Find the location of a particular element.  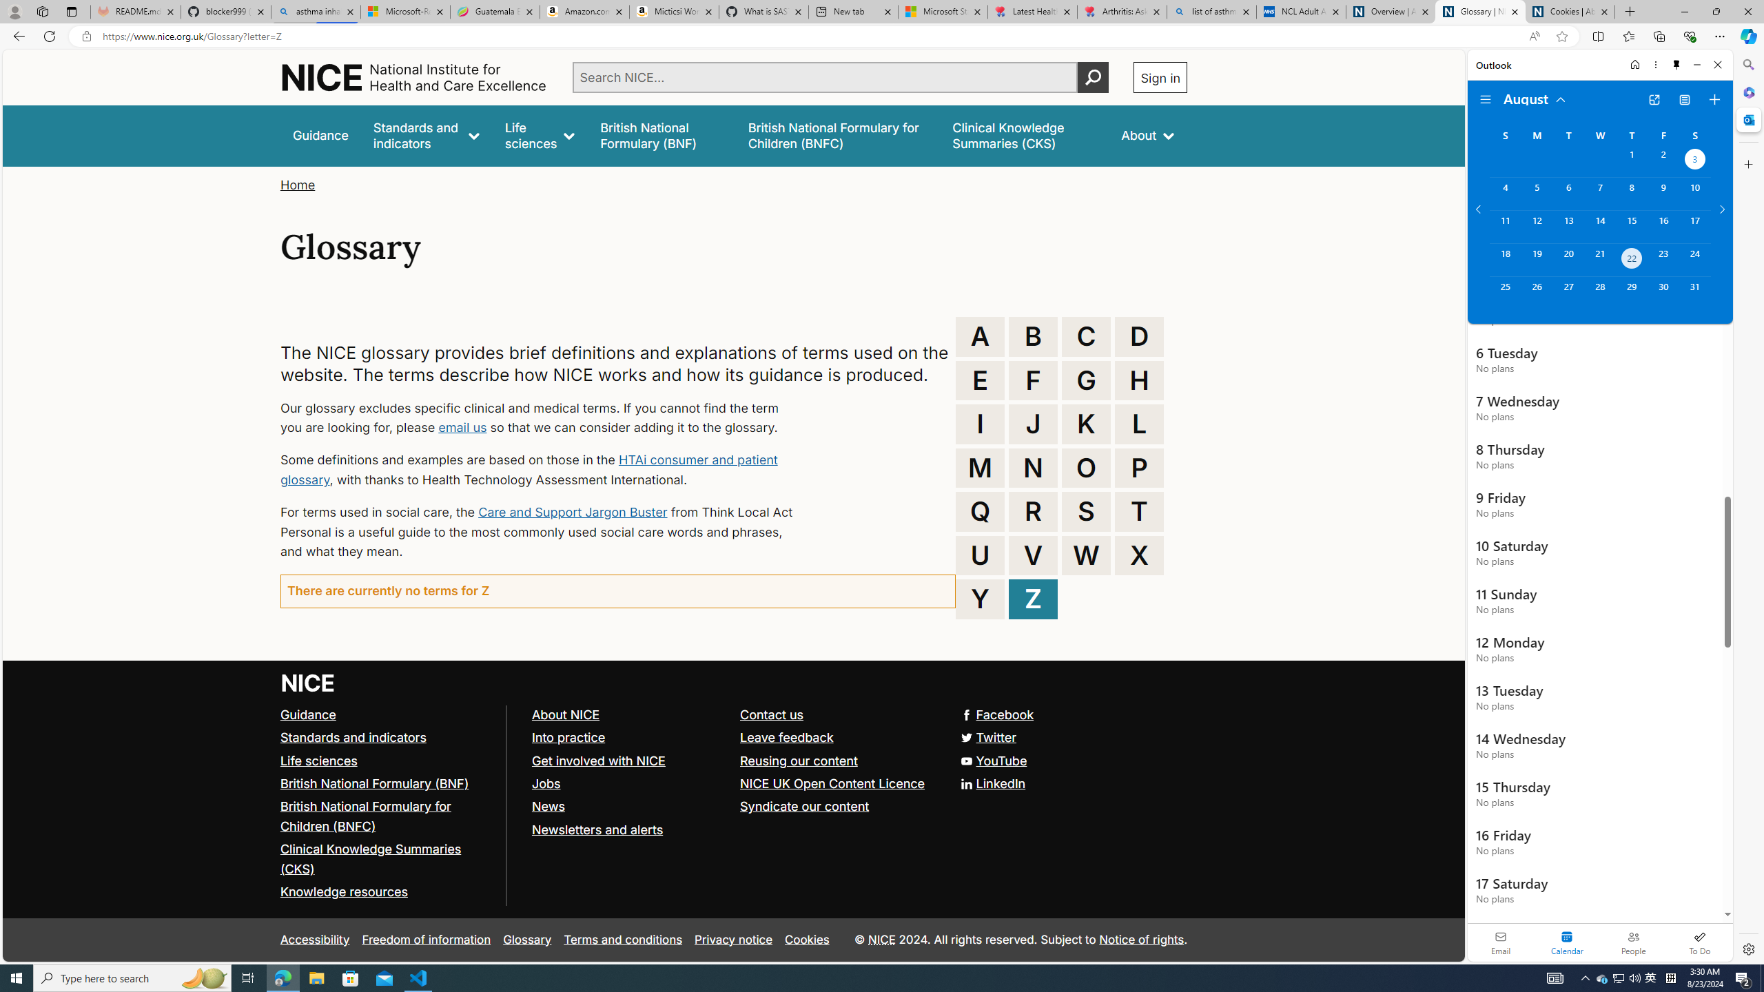

O is located at coordinates (1086, 467).